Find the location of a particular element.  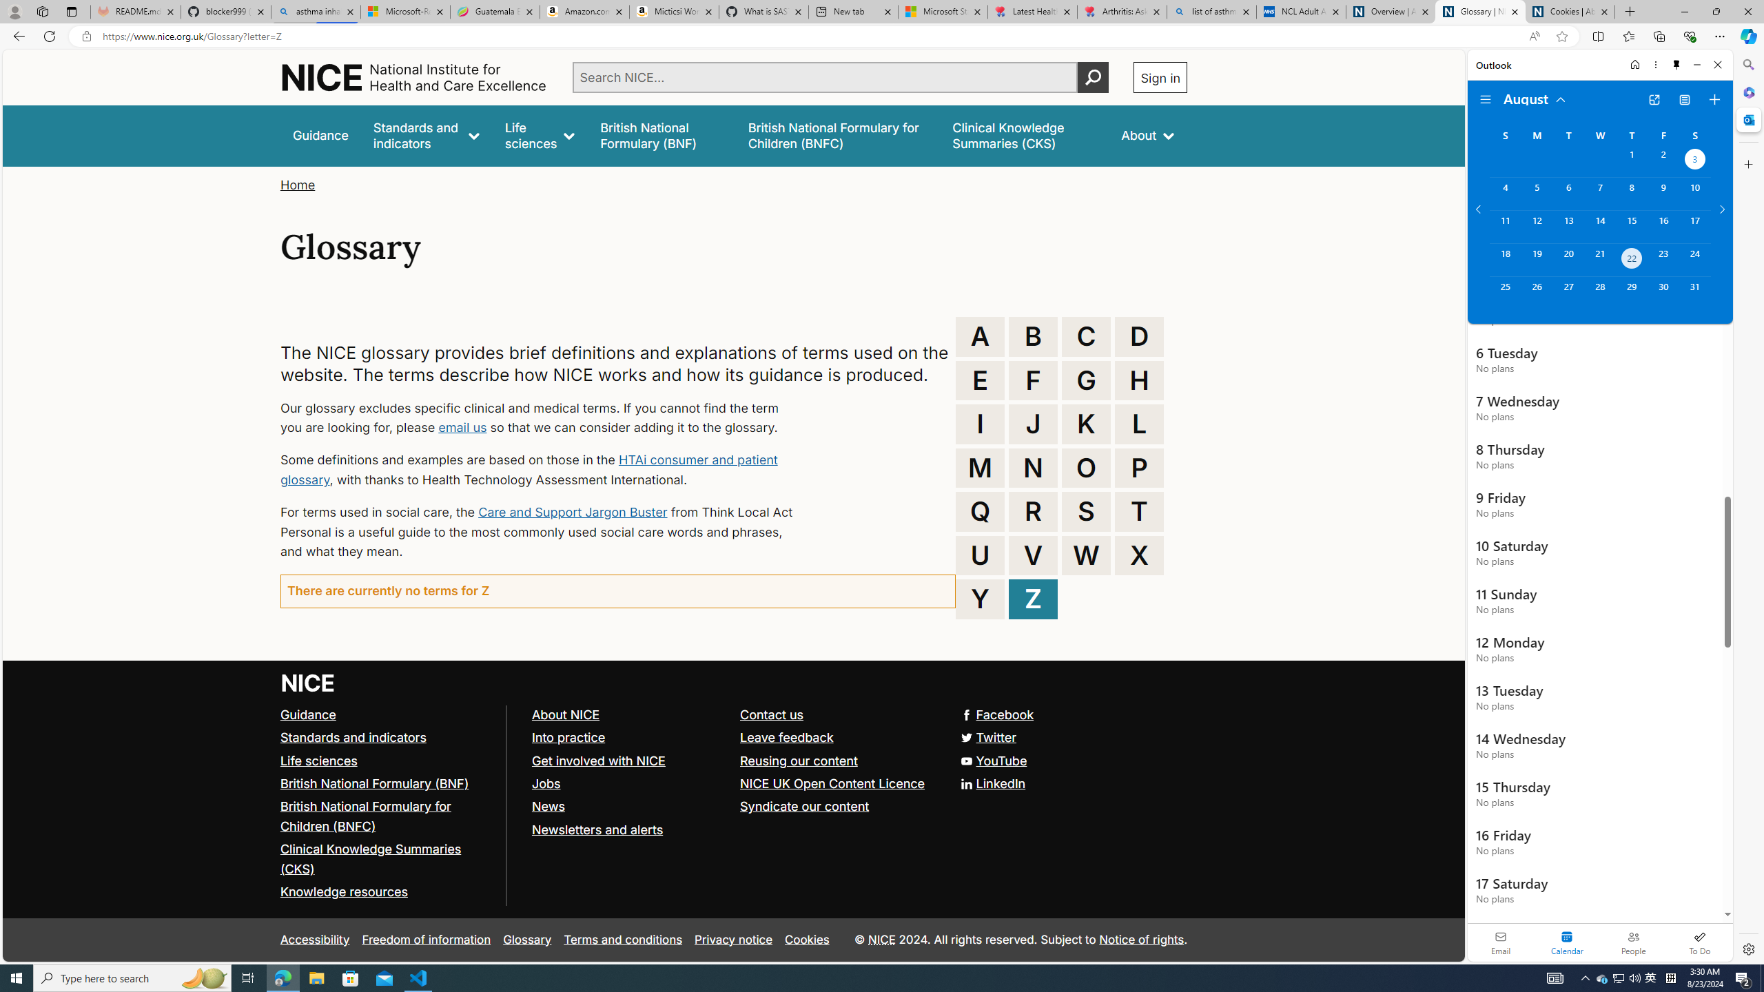

O is located at coordinates (1086, 467).